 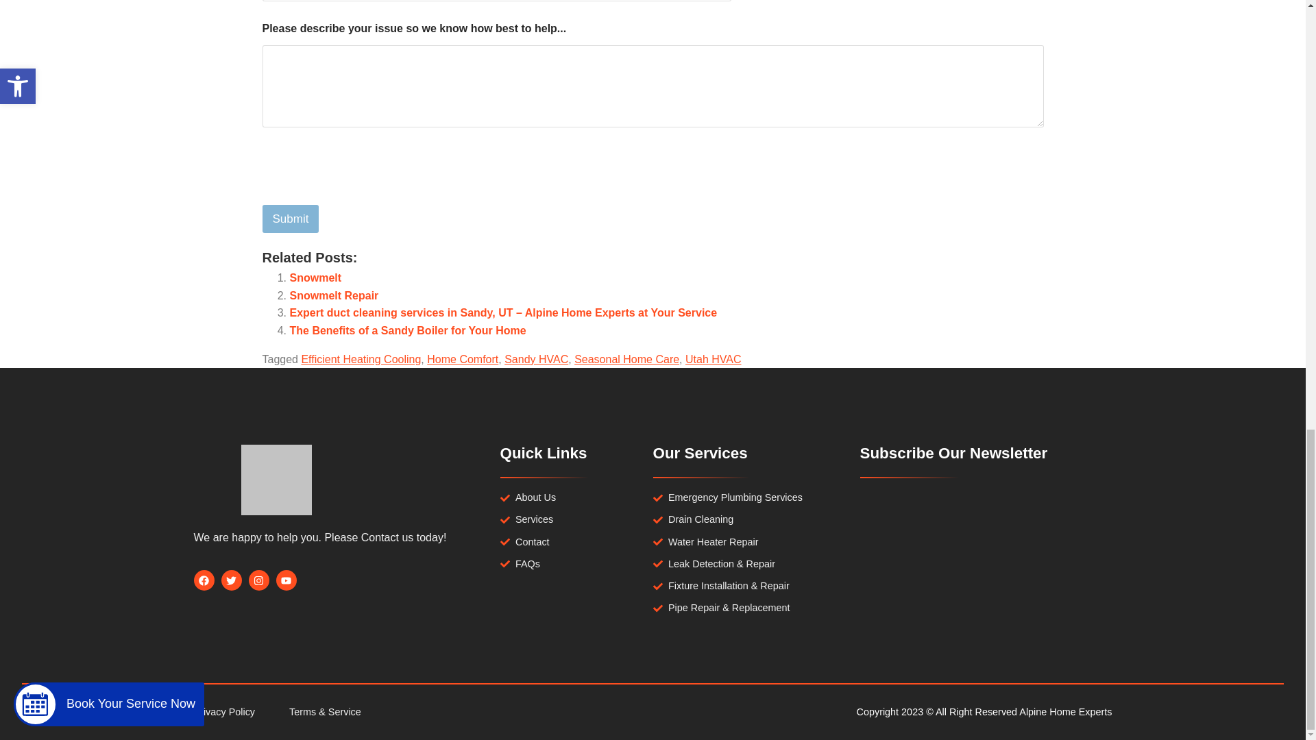 What do you see at coordinates (361, 359) in the screenshot?
I see `Efficient Heating Cooling` at bounding box center [361, 359].